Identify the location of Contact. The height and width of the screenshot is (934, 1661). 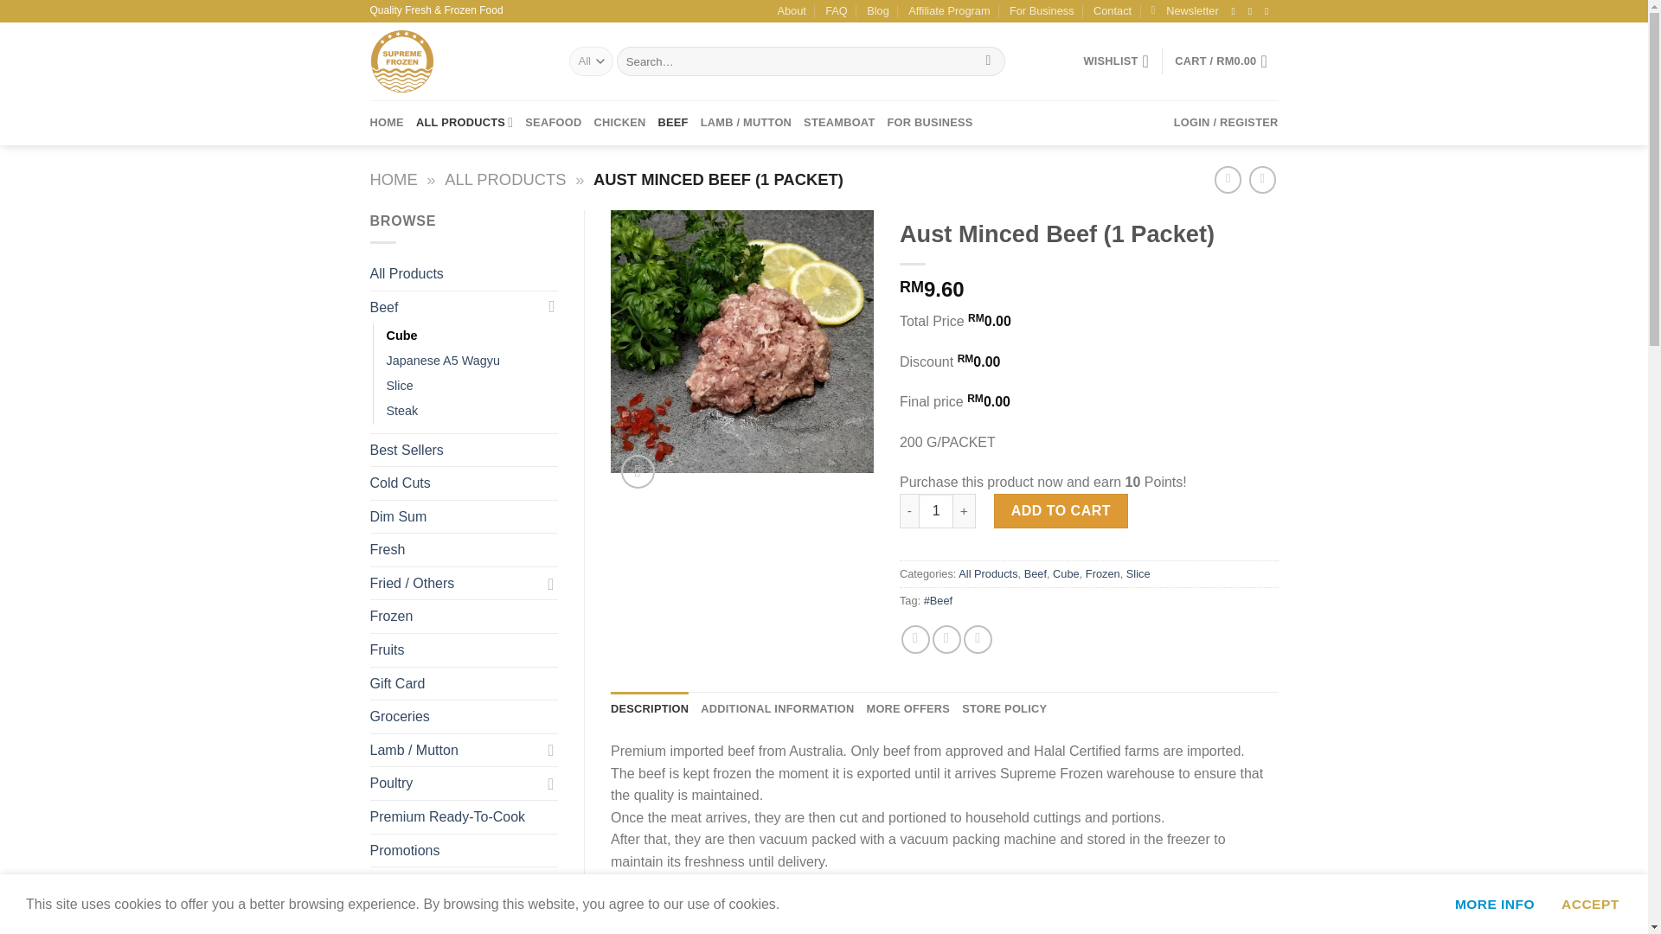
(1112, 10).